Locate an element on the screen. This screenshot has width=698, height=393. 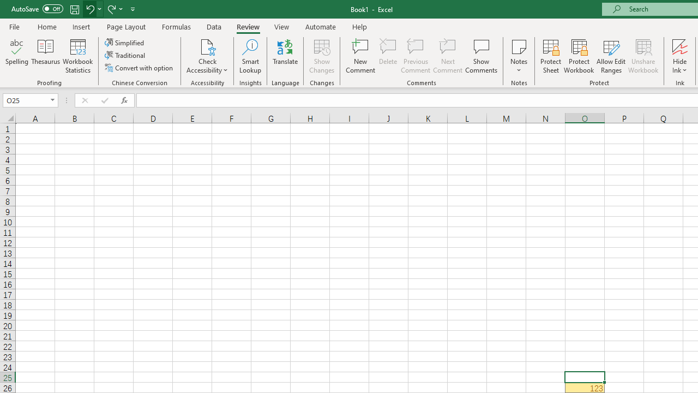
Traditional is located at coordinates (125, 56).